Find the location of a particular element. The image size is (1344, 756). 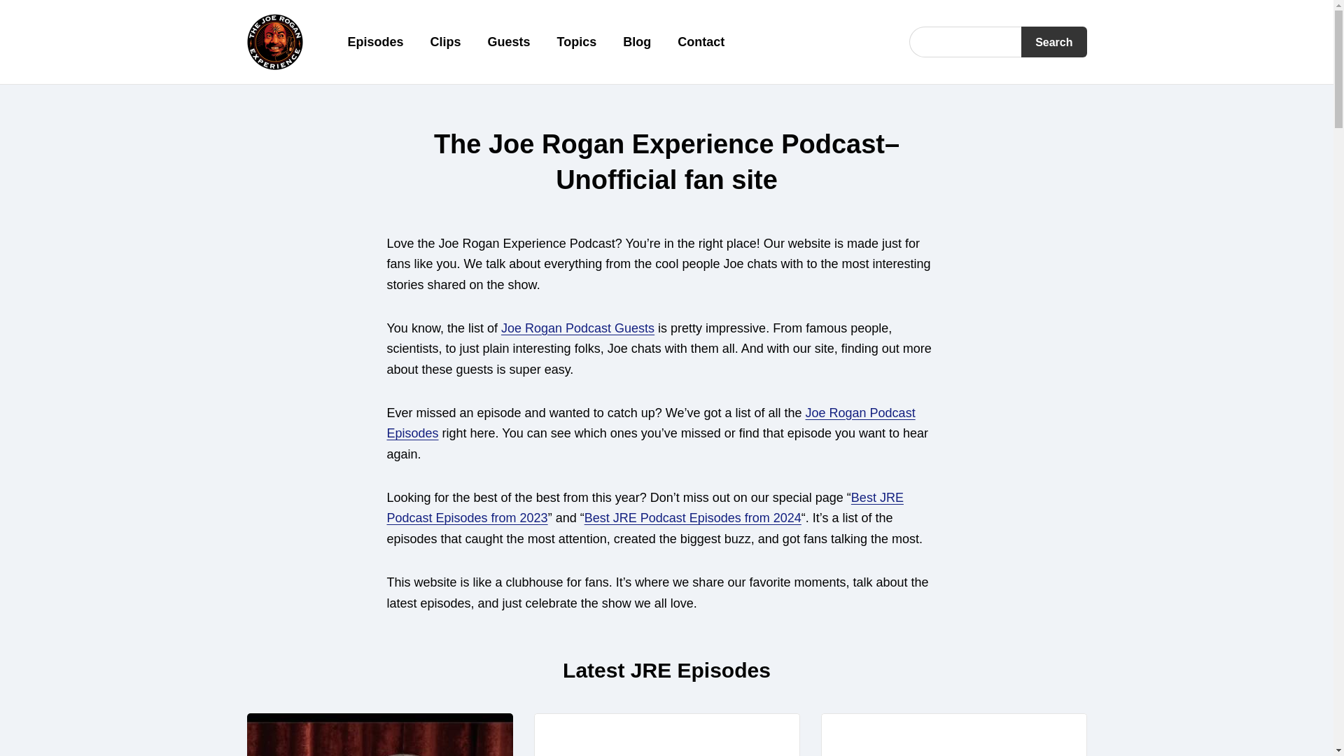

Joe Rogan Podcast Guests is located at coordinates (578, 328).